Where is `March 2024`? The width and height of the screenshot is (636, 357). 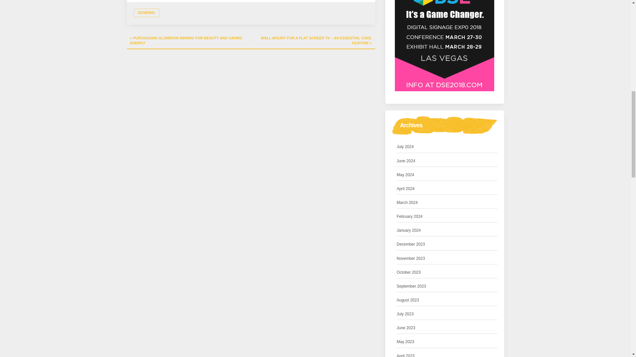 March 2024 is located at coordinates (407, 203).